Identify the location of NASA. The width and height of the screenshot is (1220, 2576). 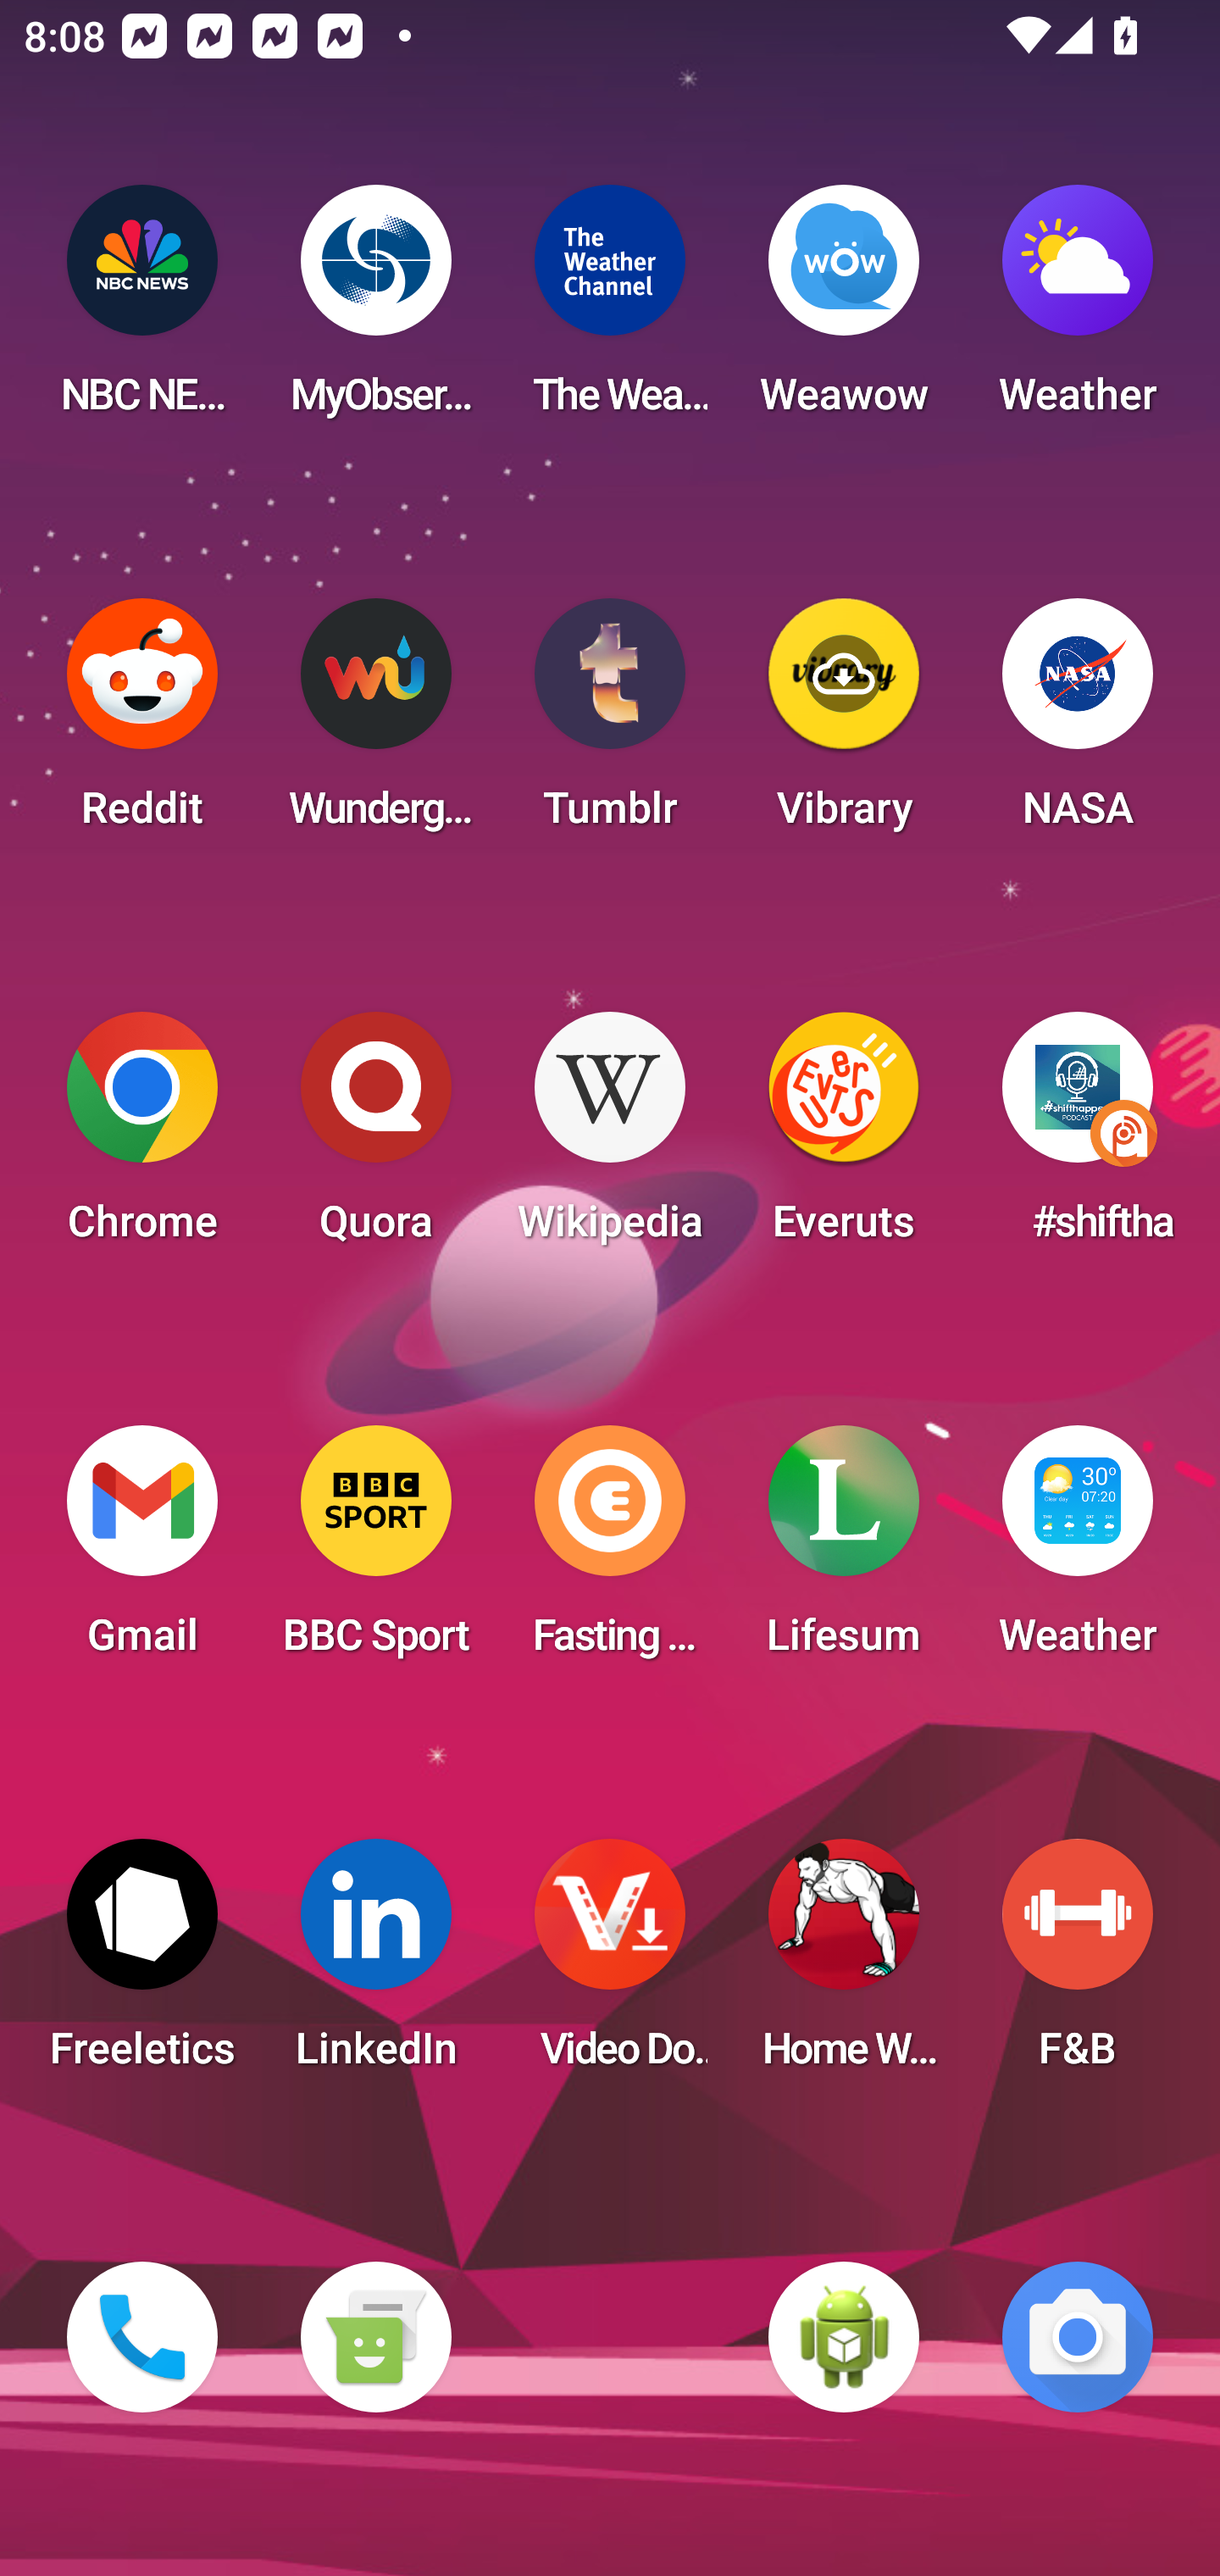
(1078, 724).